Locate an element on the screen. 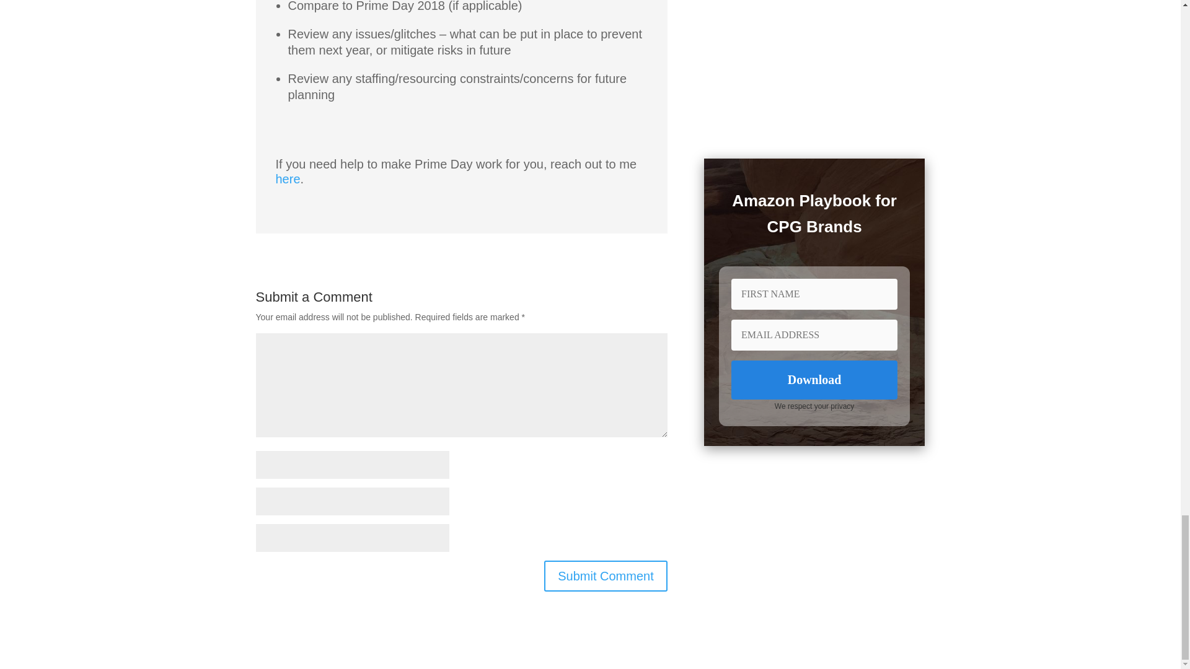 The image size is (1190, 669). Submit Comment is located at coordinates (606, 576).